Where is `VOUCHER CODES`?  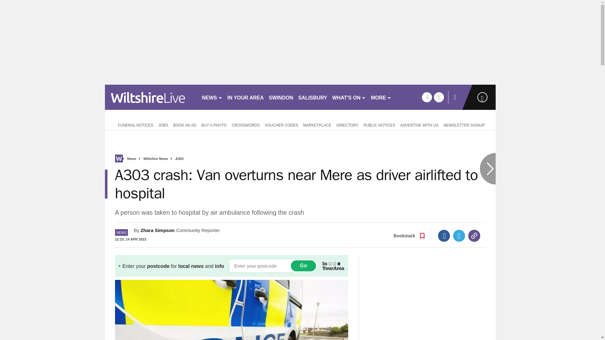
VOUCHER CODES is located at coordinates (281, 125).